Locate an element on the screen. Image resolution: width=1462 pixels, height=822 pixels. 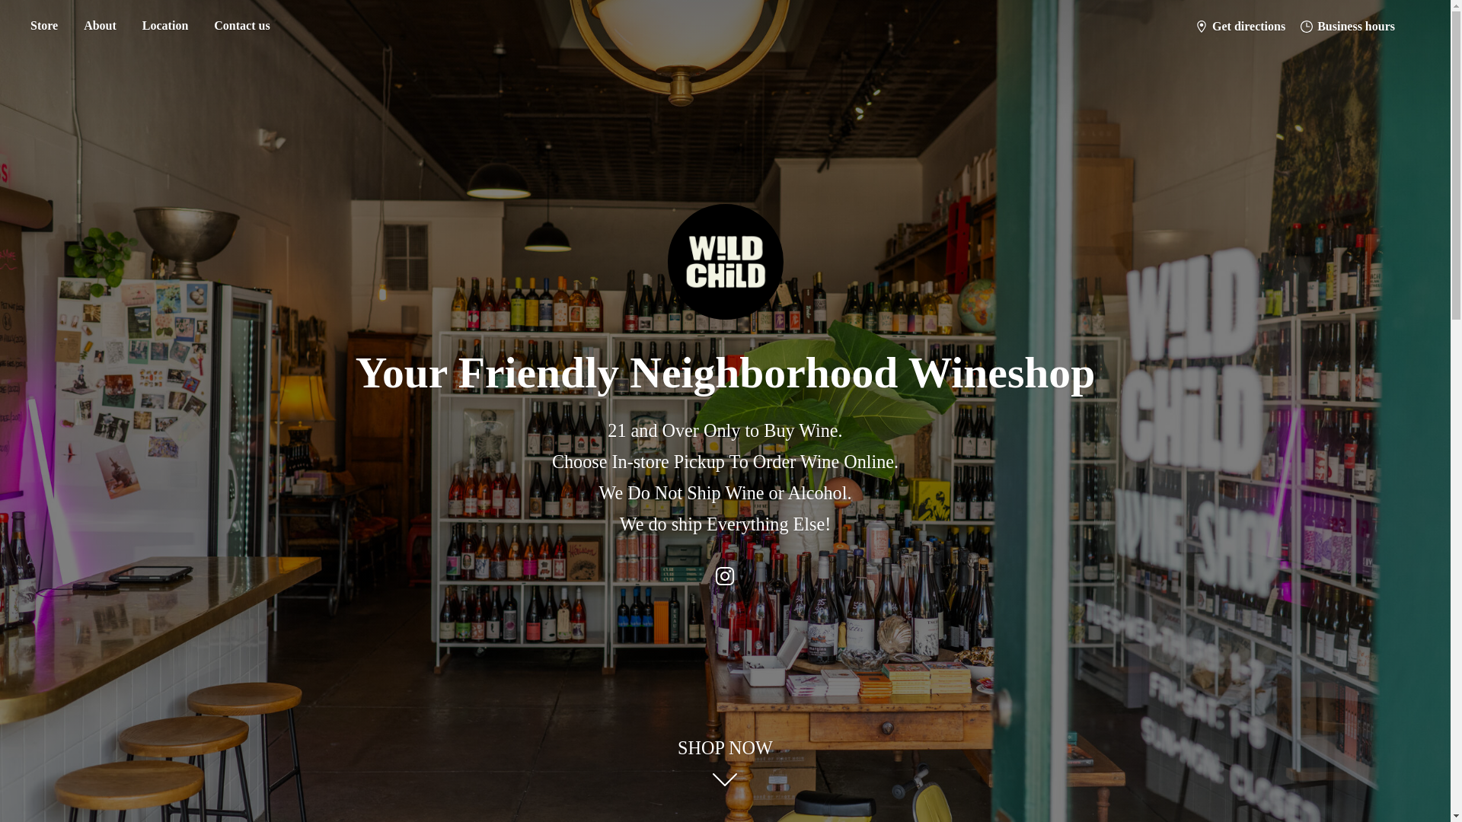
Location is located at coordinates (164, 26).